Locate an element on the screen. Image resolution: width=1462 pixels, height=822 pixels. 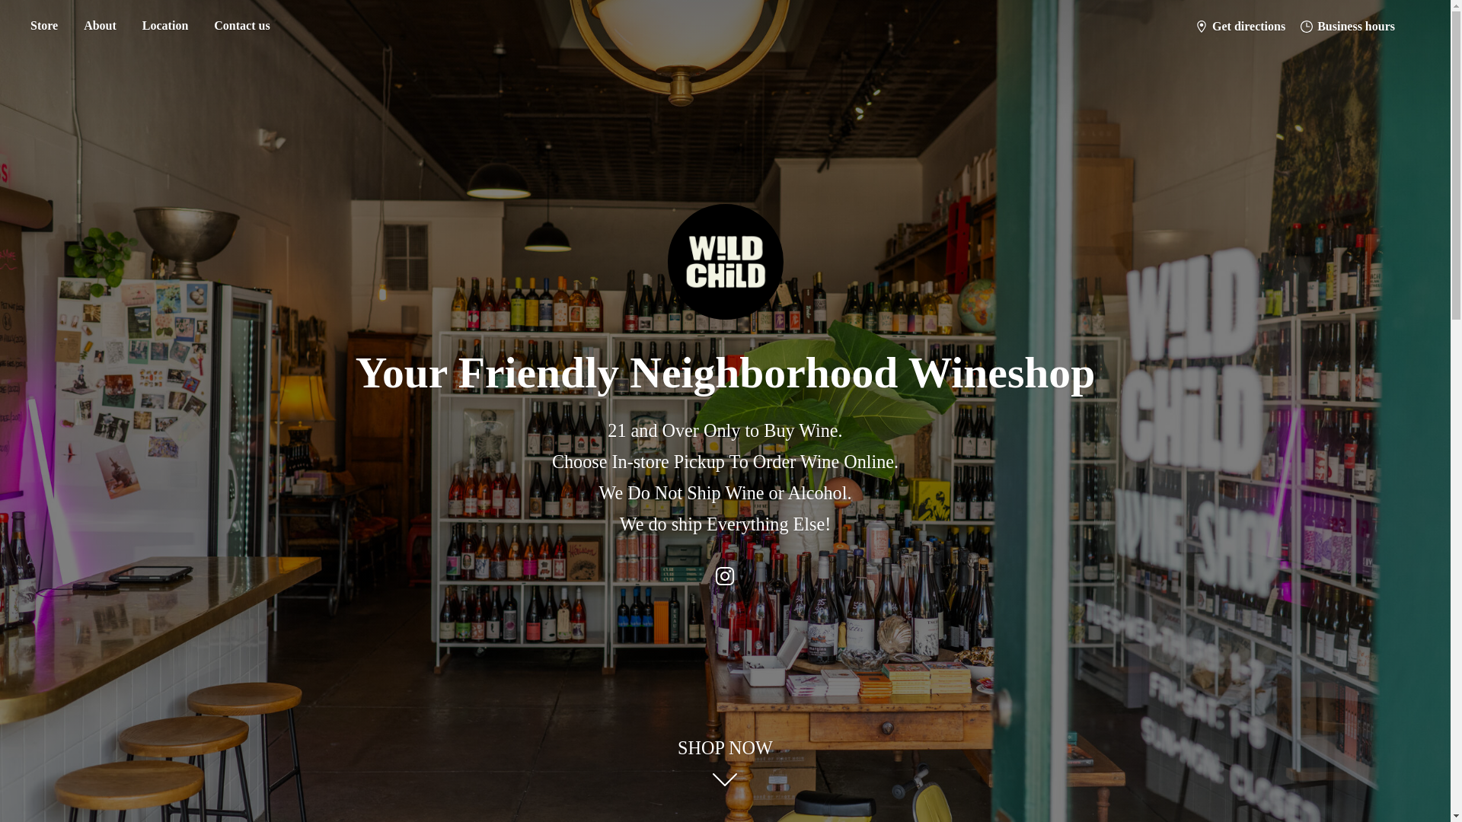
Location is located at coordinates (164, 26).